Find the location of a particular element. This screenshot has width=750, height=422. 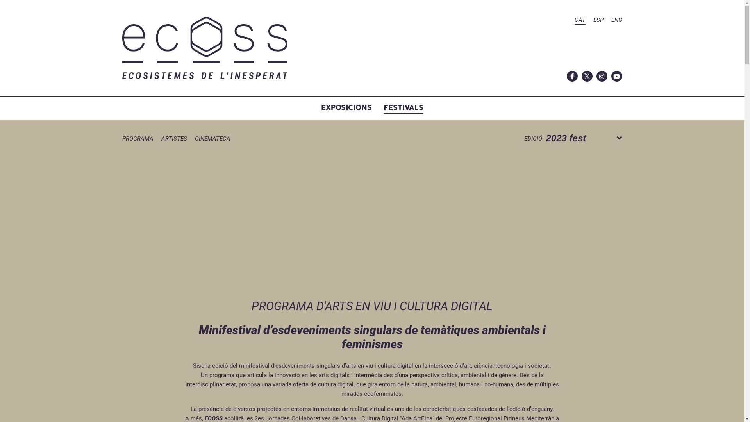

CINEMATECA is located at coordinates (212, 139).